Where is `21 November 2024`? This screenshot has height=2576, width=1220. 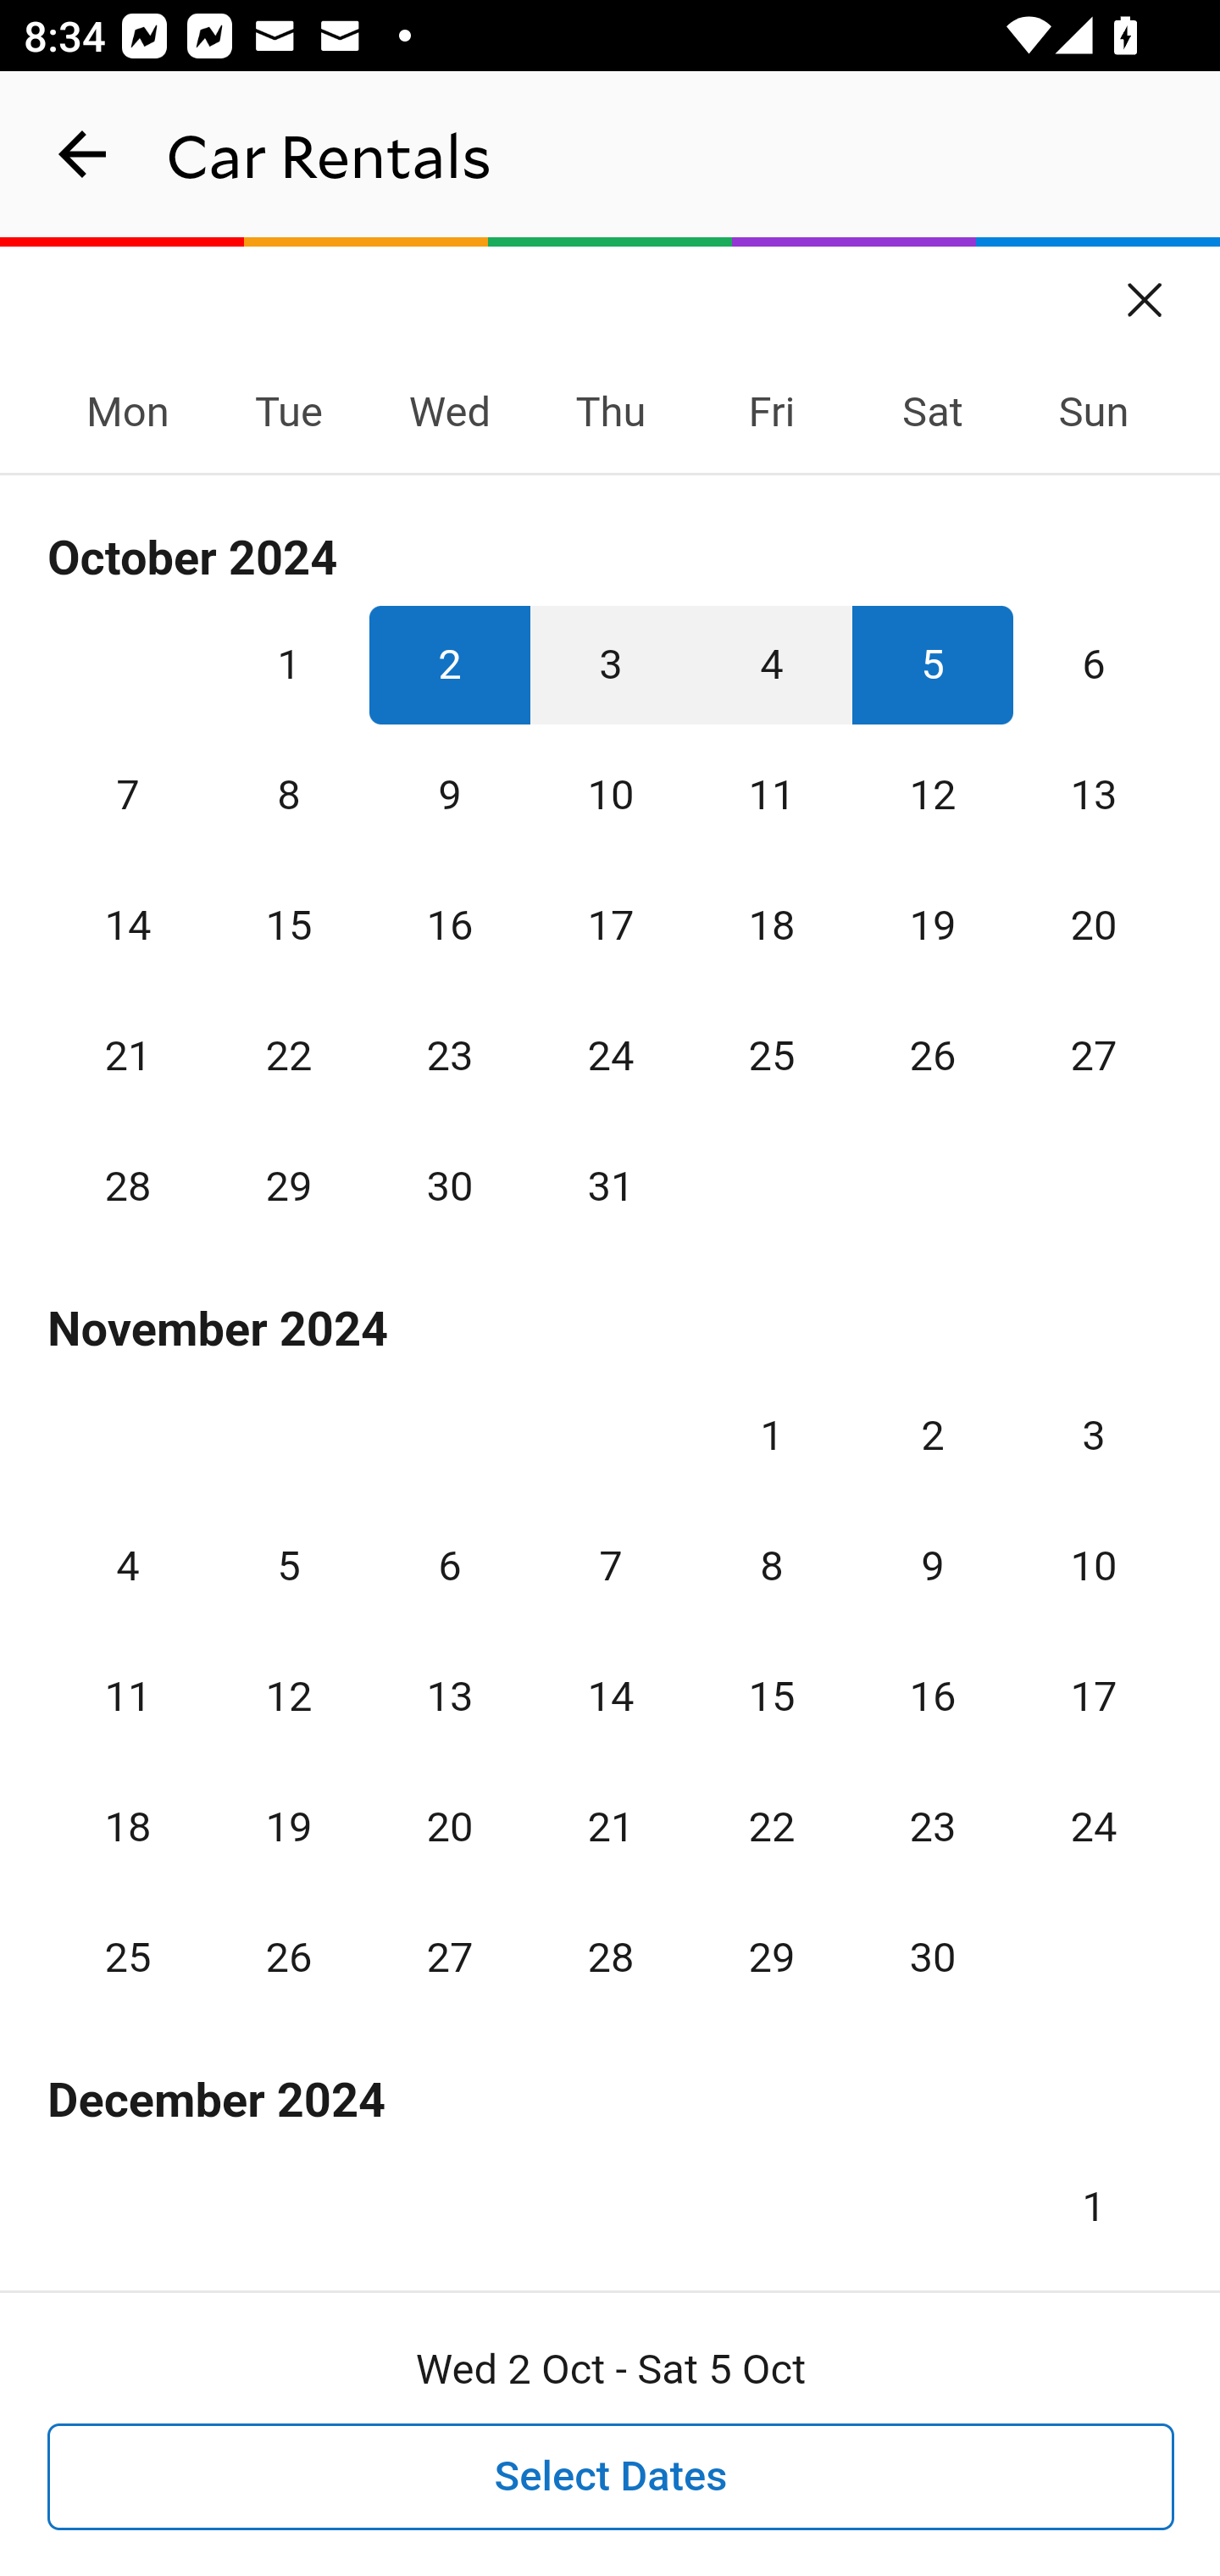
21 November 2024 is located at coordinates (611, 1827).